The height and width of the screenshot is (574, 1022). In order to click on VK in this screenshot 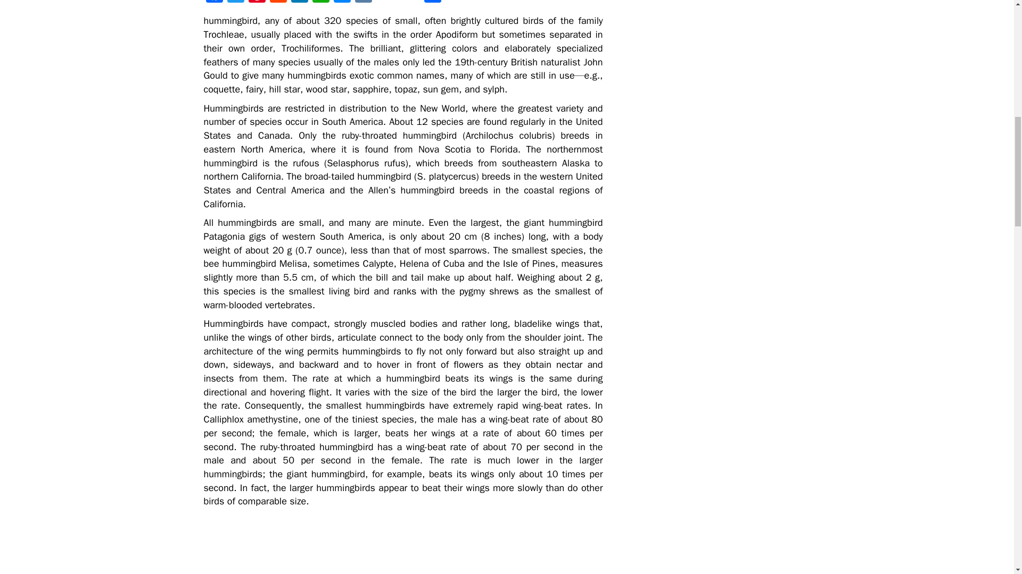, I will do `click(363, 3)`.